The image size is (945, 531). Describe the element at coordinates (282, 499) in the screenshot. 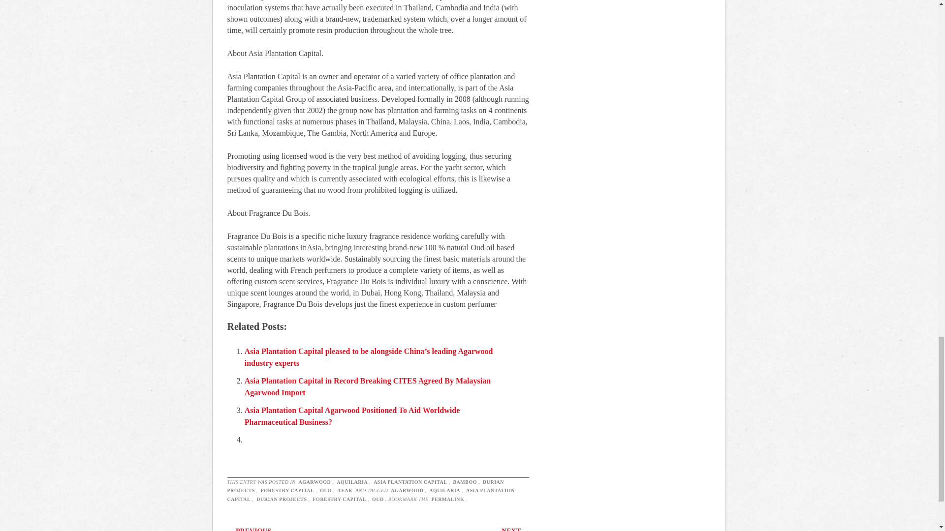

I see `DURIAN PROJECTS` at that location.